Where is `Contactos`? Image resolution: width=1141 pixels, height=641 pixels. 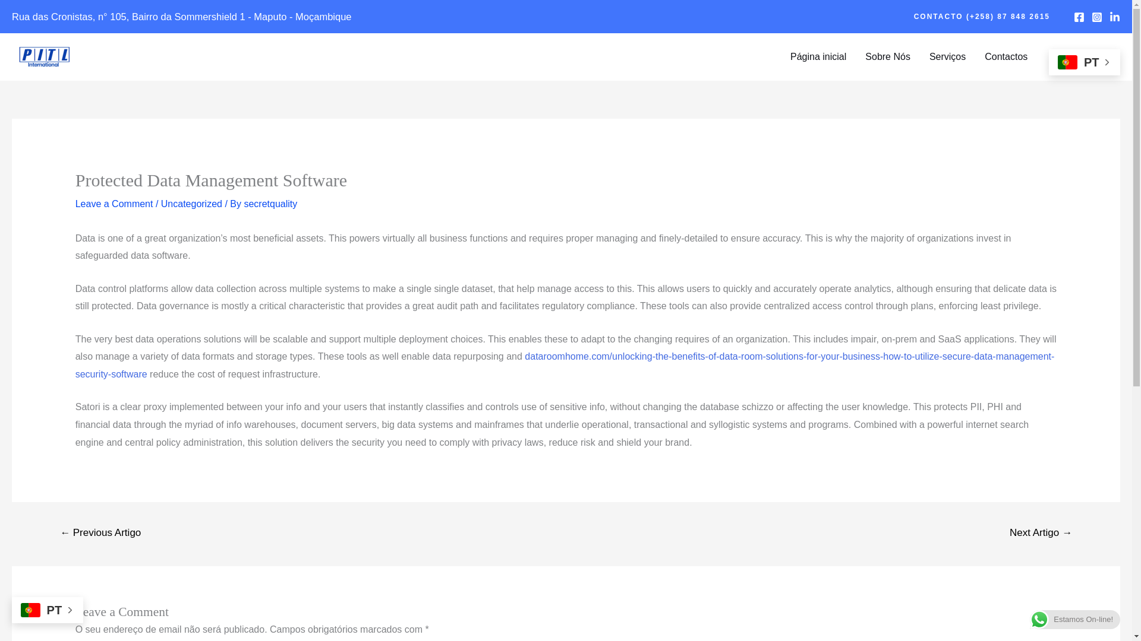 Contactos is located at coordinates (1006, 56).